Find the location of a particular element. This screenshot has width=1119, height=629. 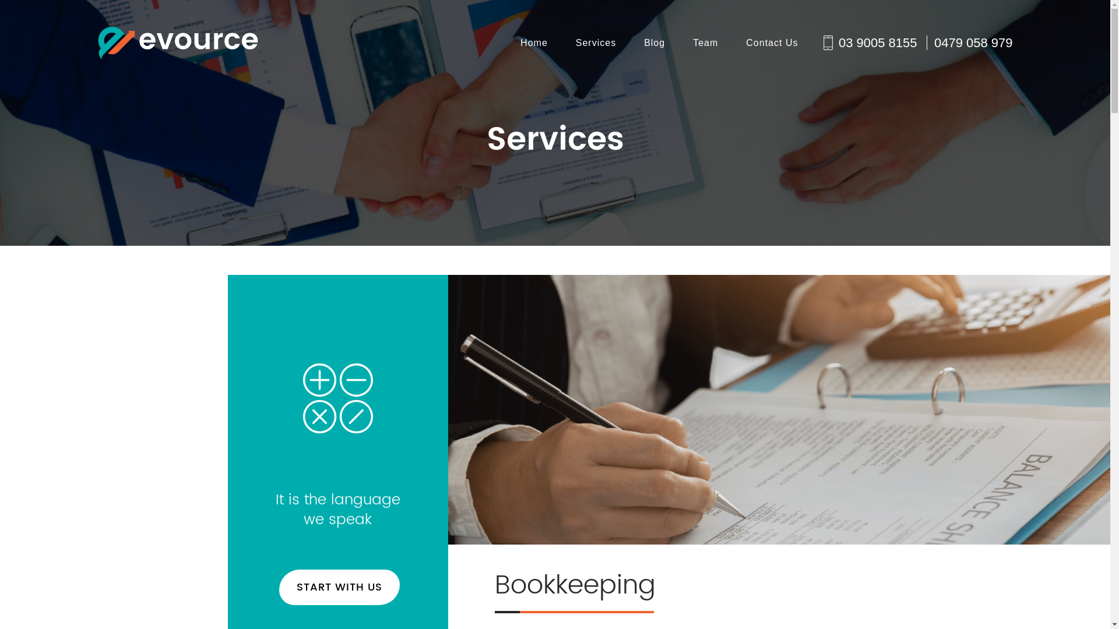

START WITH US is located at coordinates (339, 587).